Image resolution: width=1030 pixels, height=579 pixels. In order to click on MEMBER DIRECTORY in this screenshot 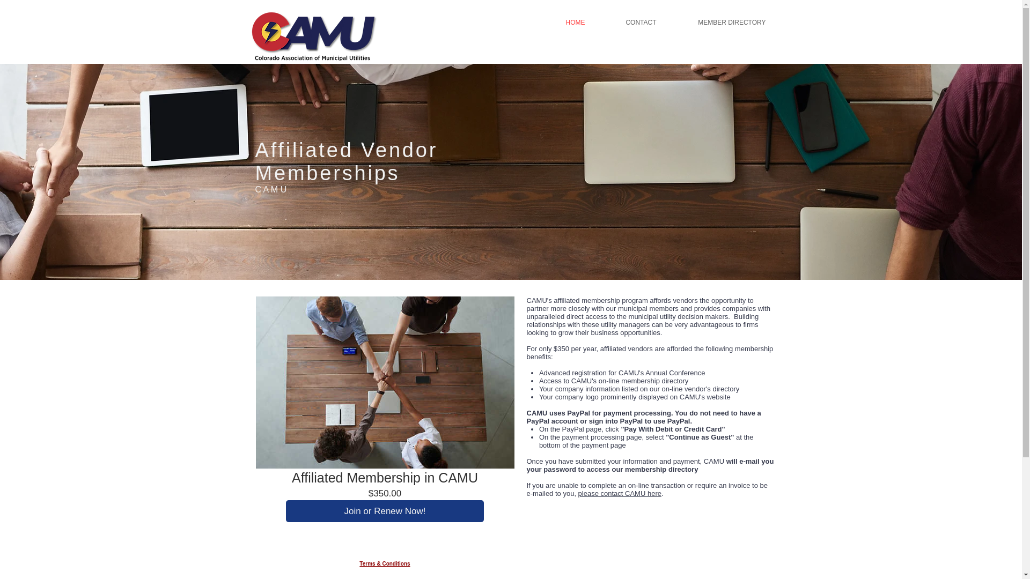, I will do `click(719, 23)`.